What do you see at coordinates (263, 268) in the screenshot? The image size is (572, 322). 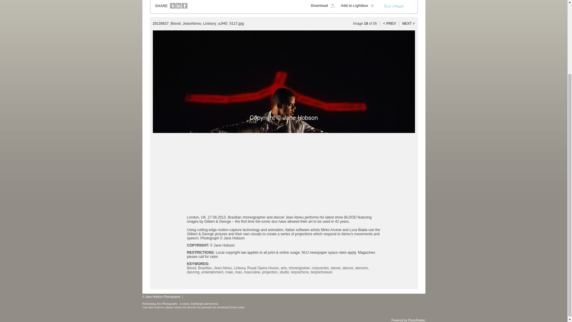 I see `Royal Opera House` at bounding box center [263, 268].